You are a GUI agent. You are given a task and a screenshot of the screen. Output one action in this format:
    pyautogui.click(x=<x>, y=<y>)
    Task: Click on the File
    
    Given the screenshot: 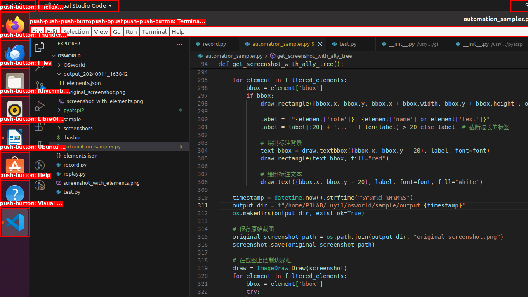 What is the action you would take?
    pyautogui.click(x=37, y=31)
    